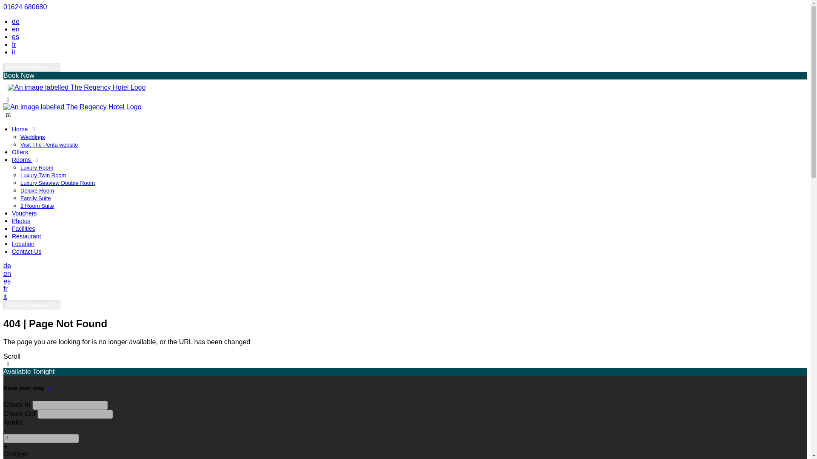 The image size is (817, 459). What do you see at coordinates (31, 67) in the screenshot?
I see `Select language` at bounding box center [31, 67].